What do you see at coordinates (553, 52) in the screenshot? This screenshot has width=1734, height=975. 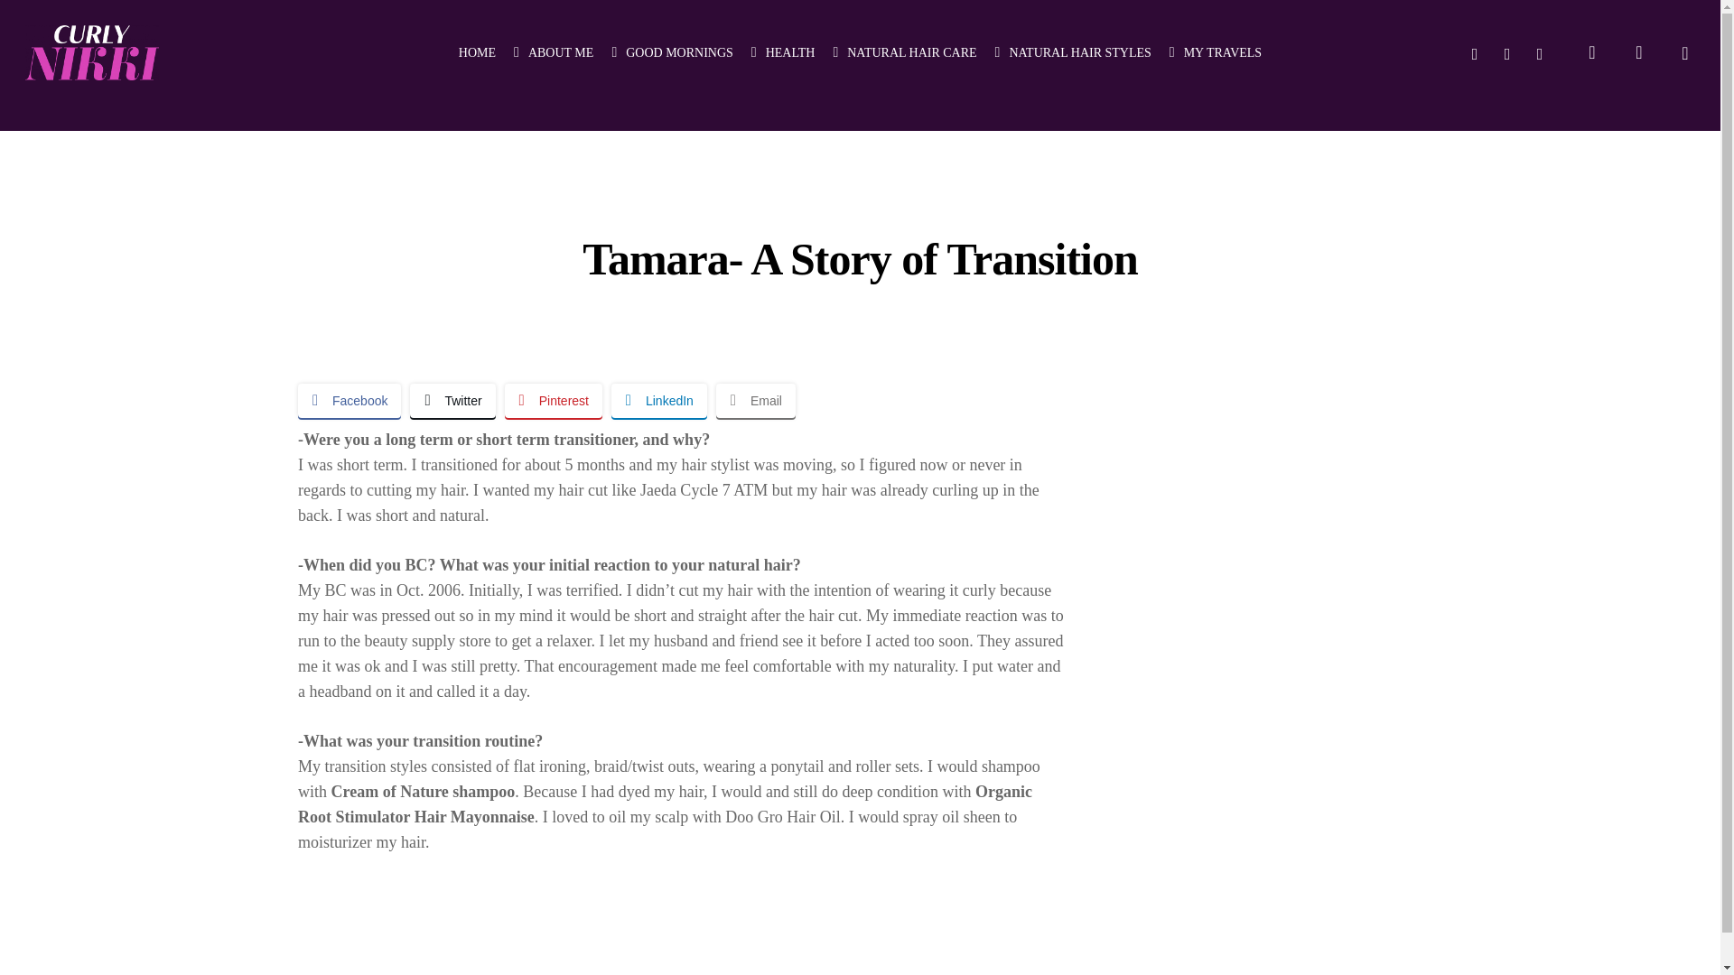 I see `ABOUT ME` at bounding box center [553, 52].